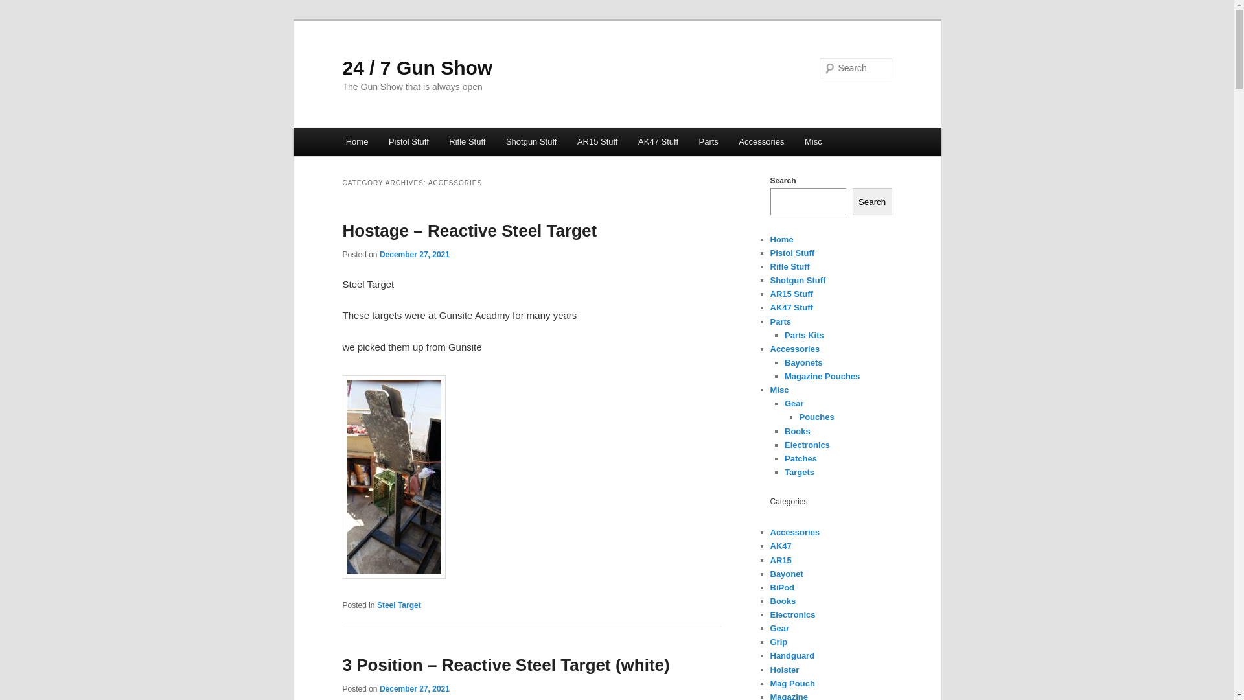  I want to click on Parts, so click(709, 141).